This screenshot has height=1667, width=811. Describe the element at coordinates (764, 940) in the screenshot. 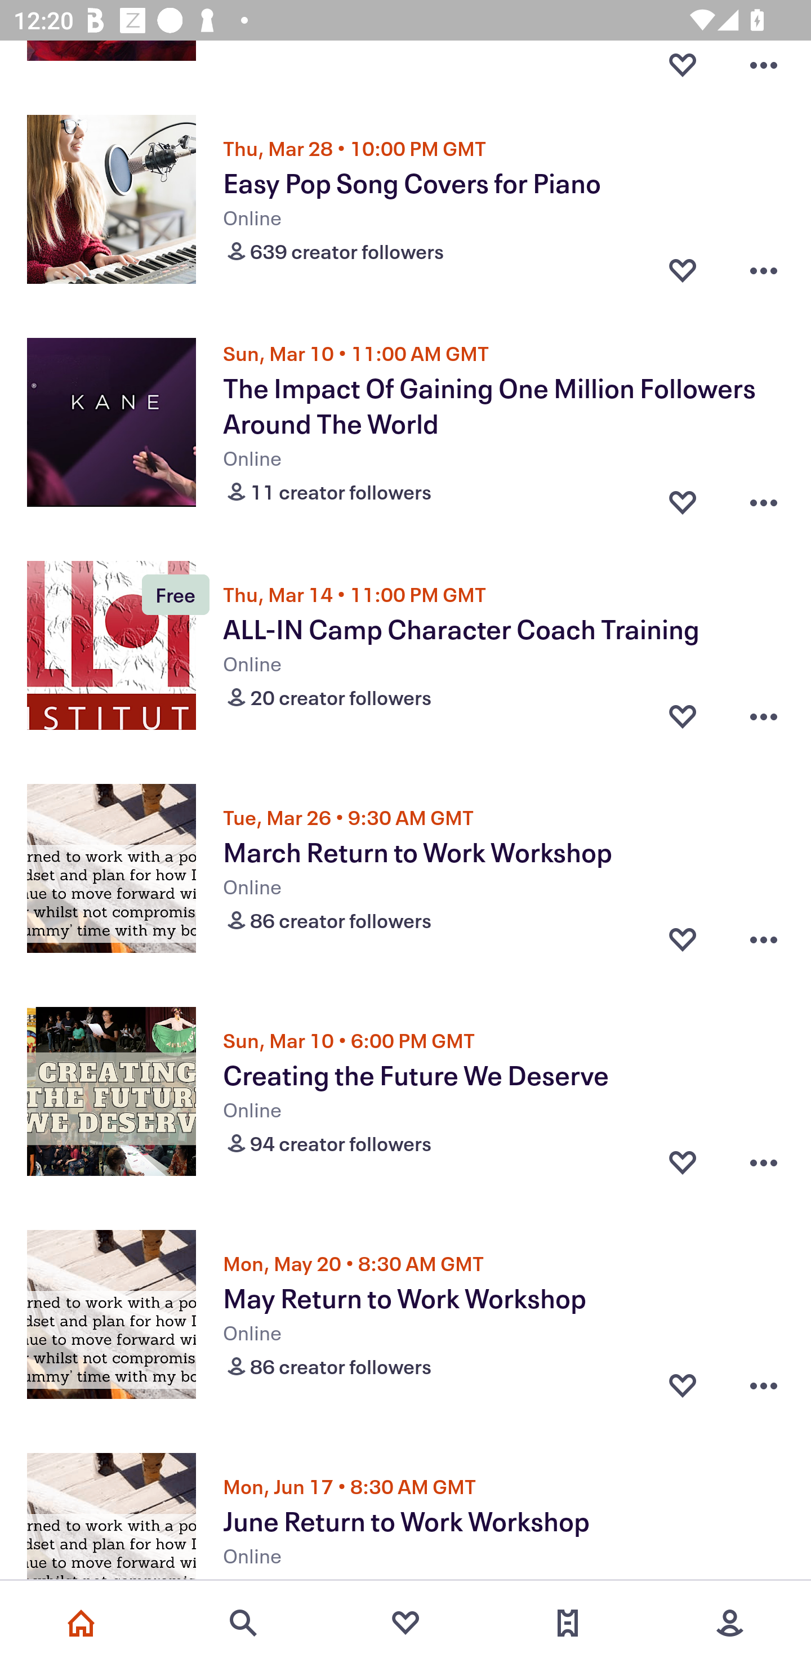

I see `Overflow menu button` at that location.